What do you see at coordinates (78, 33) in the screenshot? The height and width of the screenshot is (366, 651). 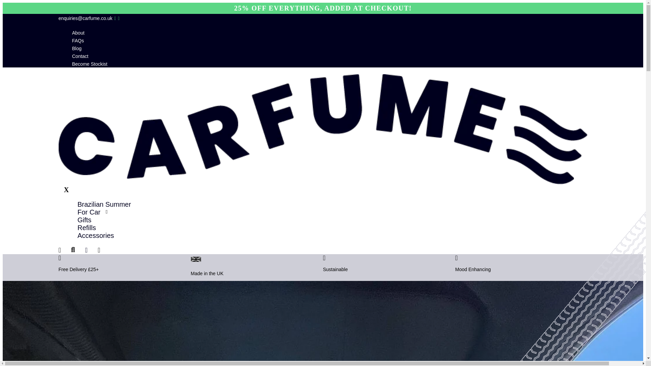 I see `About` at bounding box center [78, 33].